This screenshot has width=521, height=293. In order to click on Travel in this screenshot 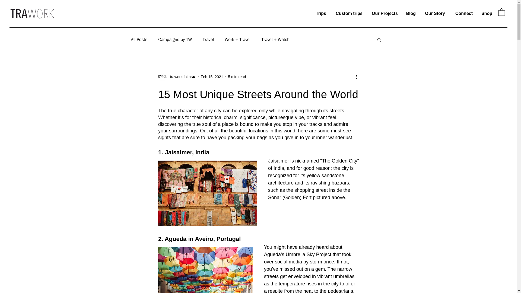, I will do `click(208, 40)`.